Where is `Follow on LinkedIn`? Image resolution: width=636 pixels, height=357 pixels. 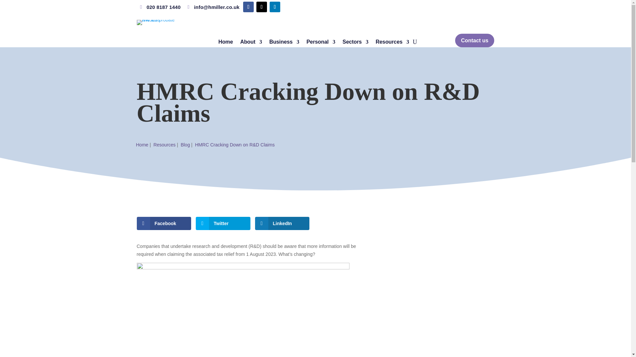
Follow on LinkedIn is located at coordinates (275, 7).